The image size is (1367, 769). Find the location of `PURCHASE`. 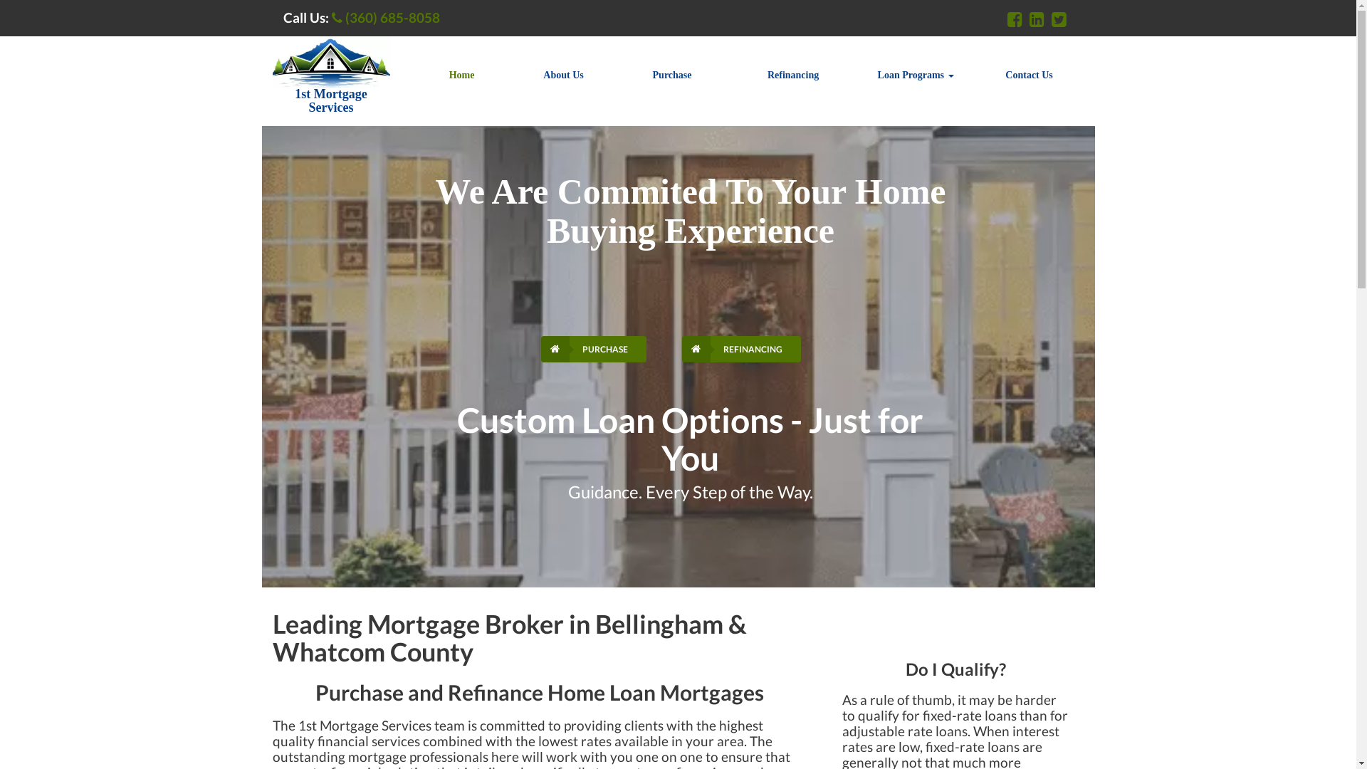

PURCHASE is located at coordinates (594, 349).